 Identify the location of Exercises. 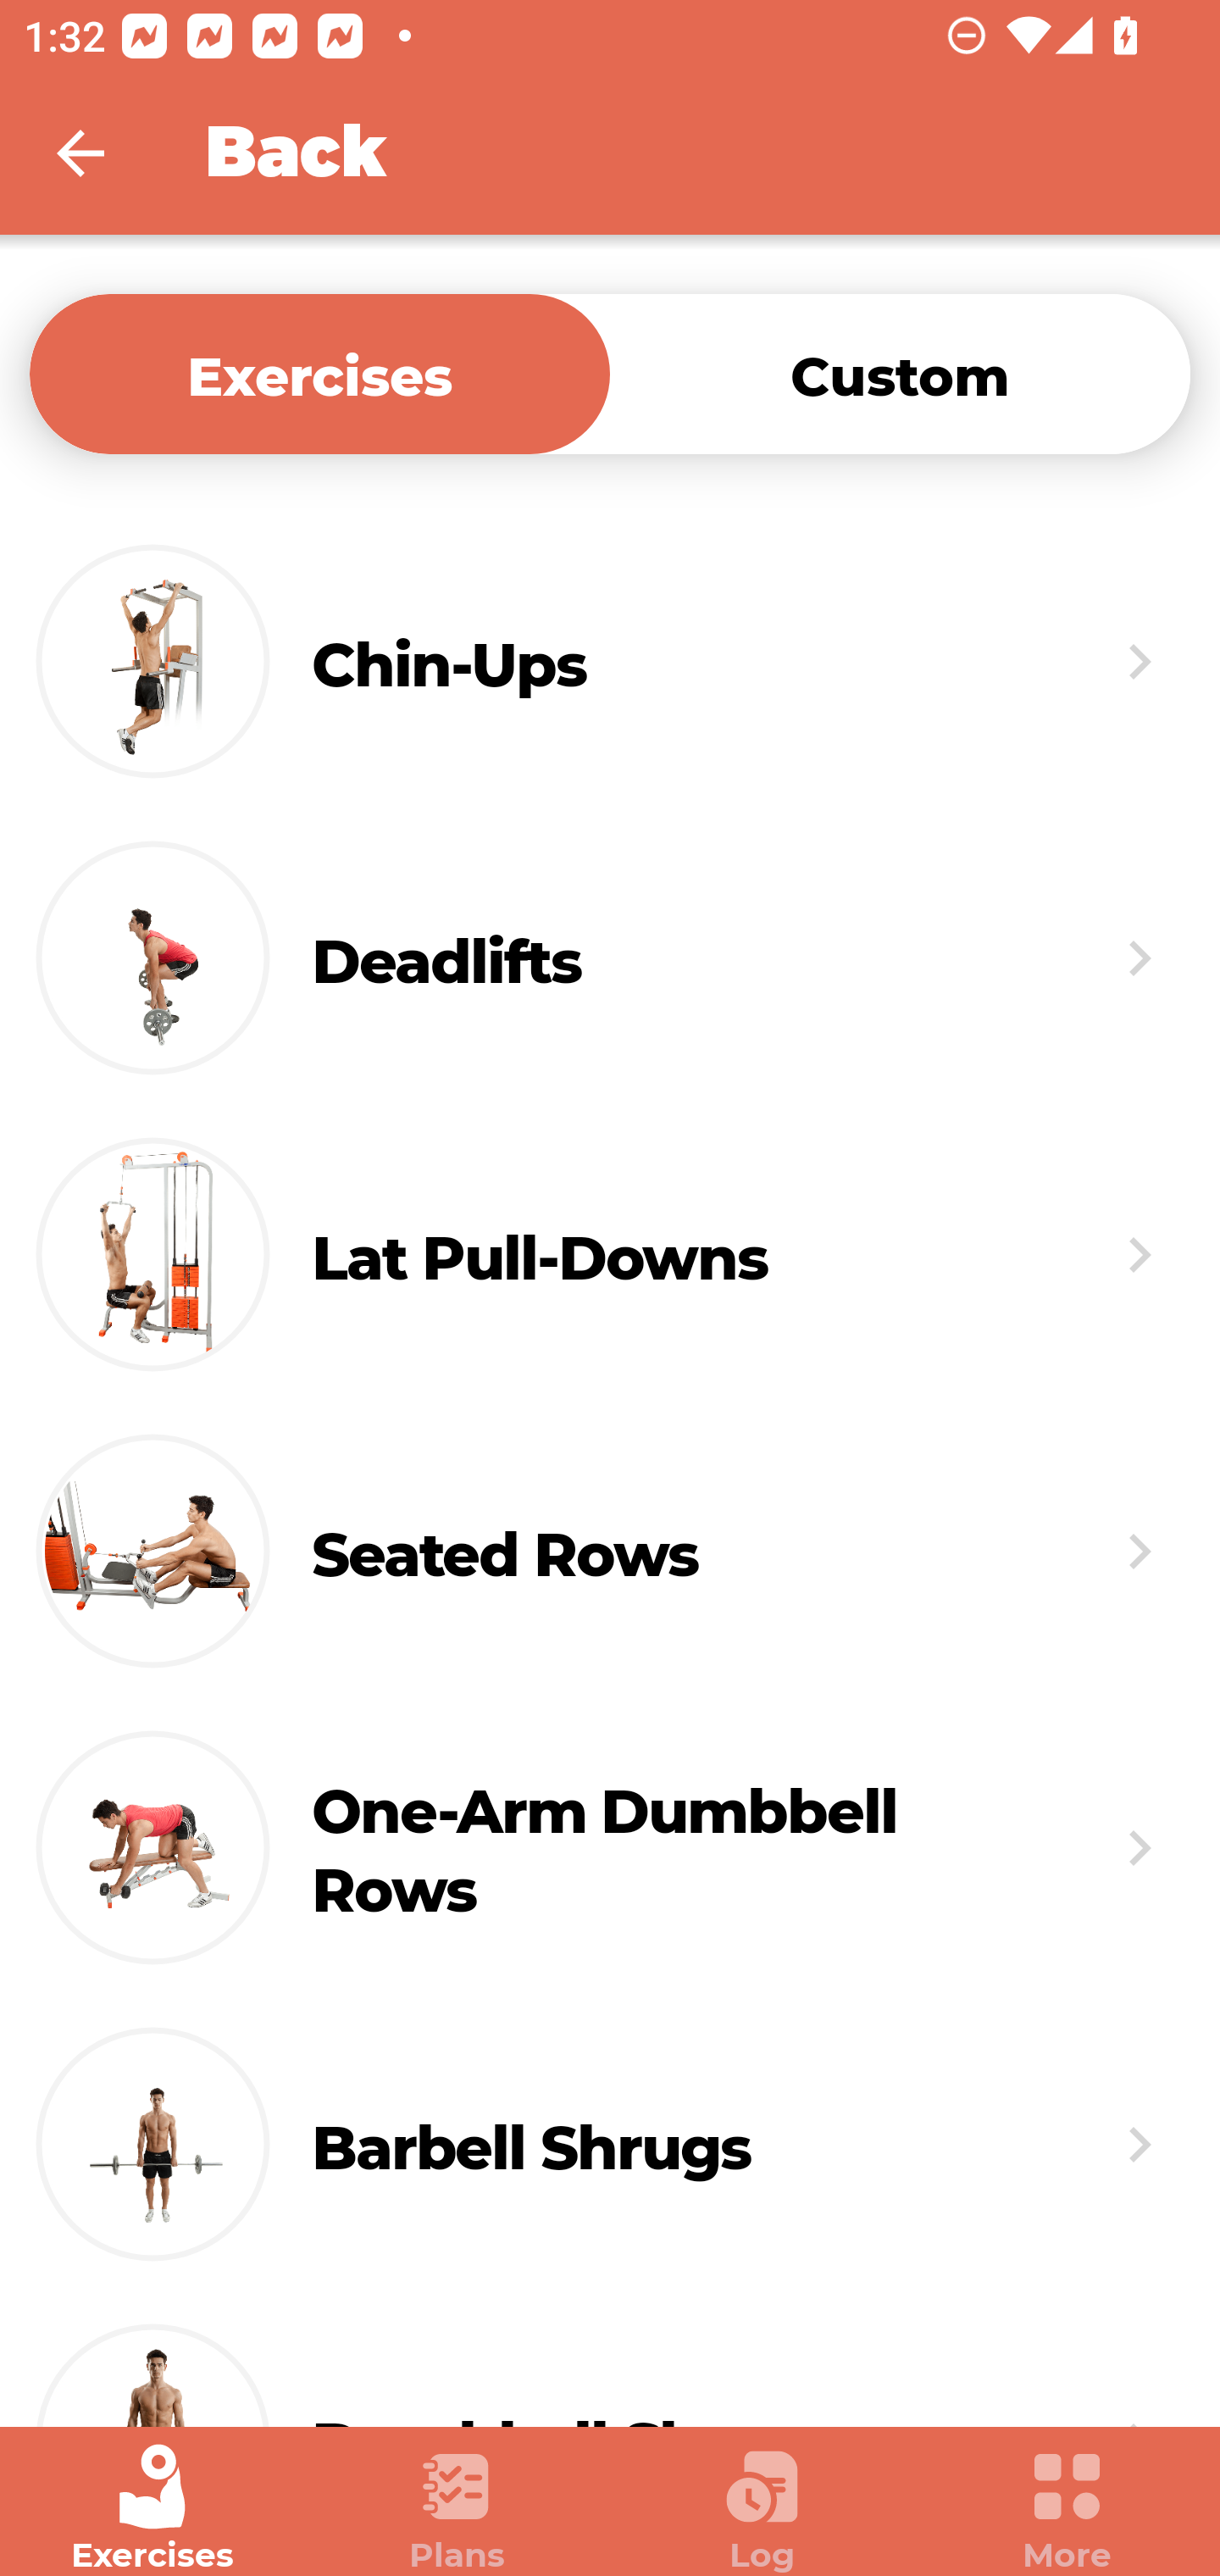
(152, 2508).